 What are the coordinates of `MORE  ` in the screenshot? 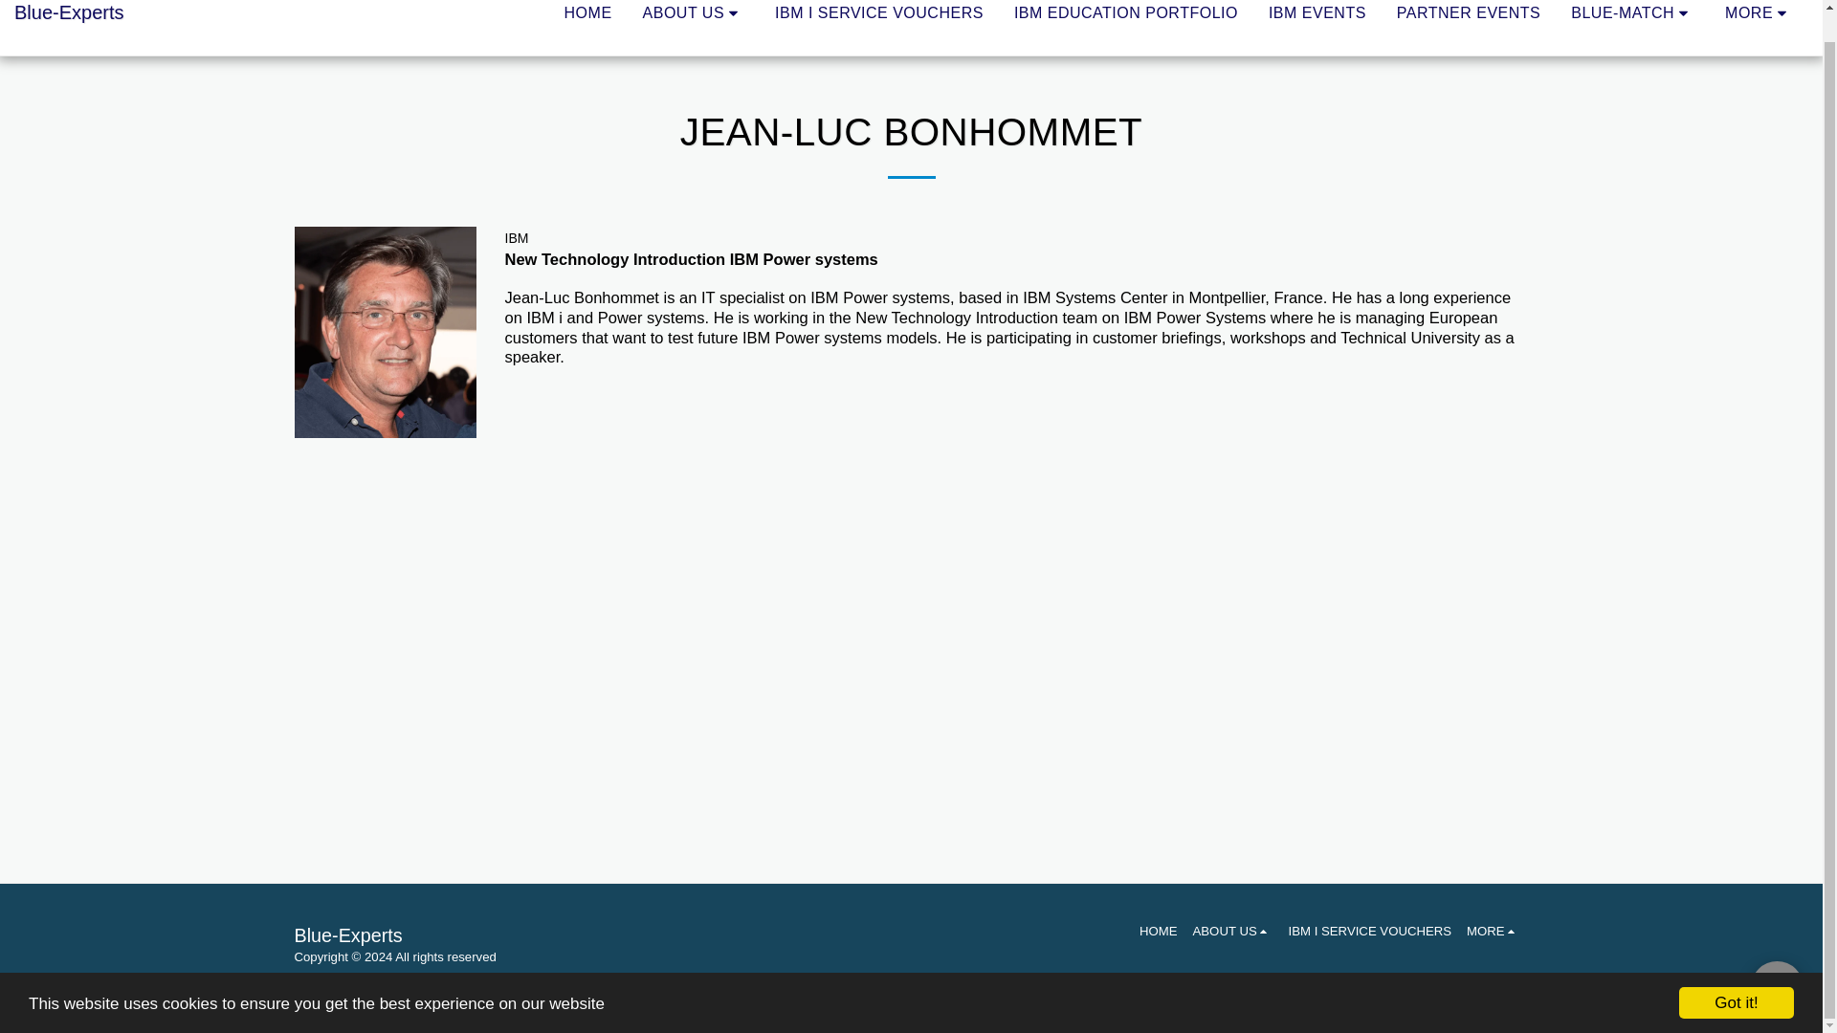 It's located at (1759, 13).